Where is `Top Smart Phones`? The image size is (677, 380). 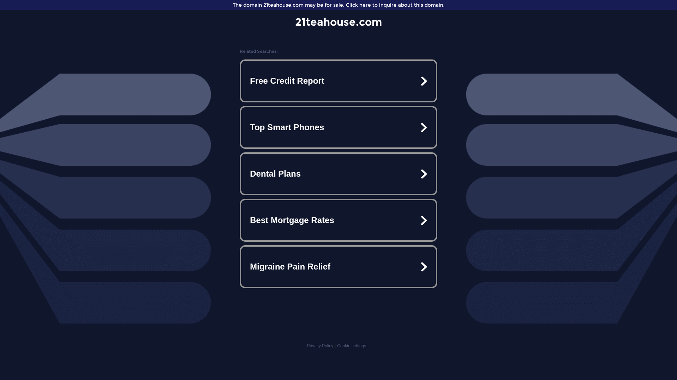
Top Smart Phones is located at coordinates (338, 127).